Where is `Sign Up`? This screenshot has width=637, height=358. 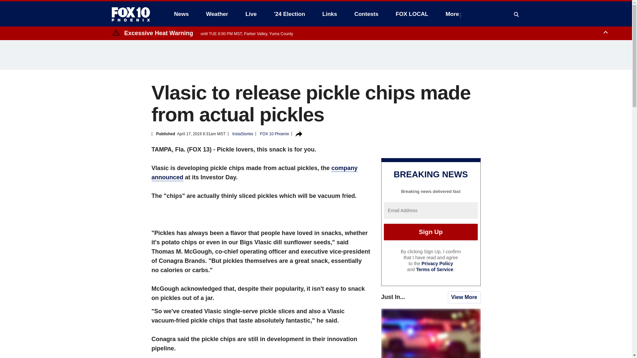 Sign Up is located at coordinates (431, 232).